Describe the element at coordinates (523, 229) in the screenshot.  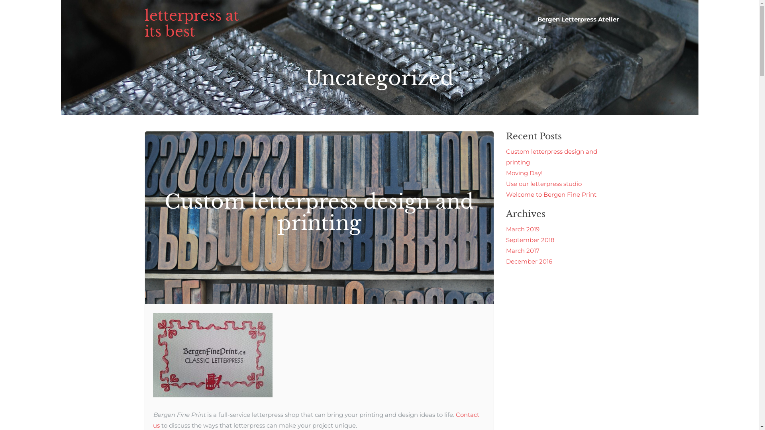
I see `March 2019` at that location.